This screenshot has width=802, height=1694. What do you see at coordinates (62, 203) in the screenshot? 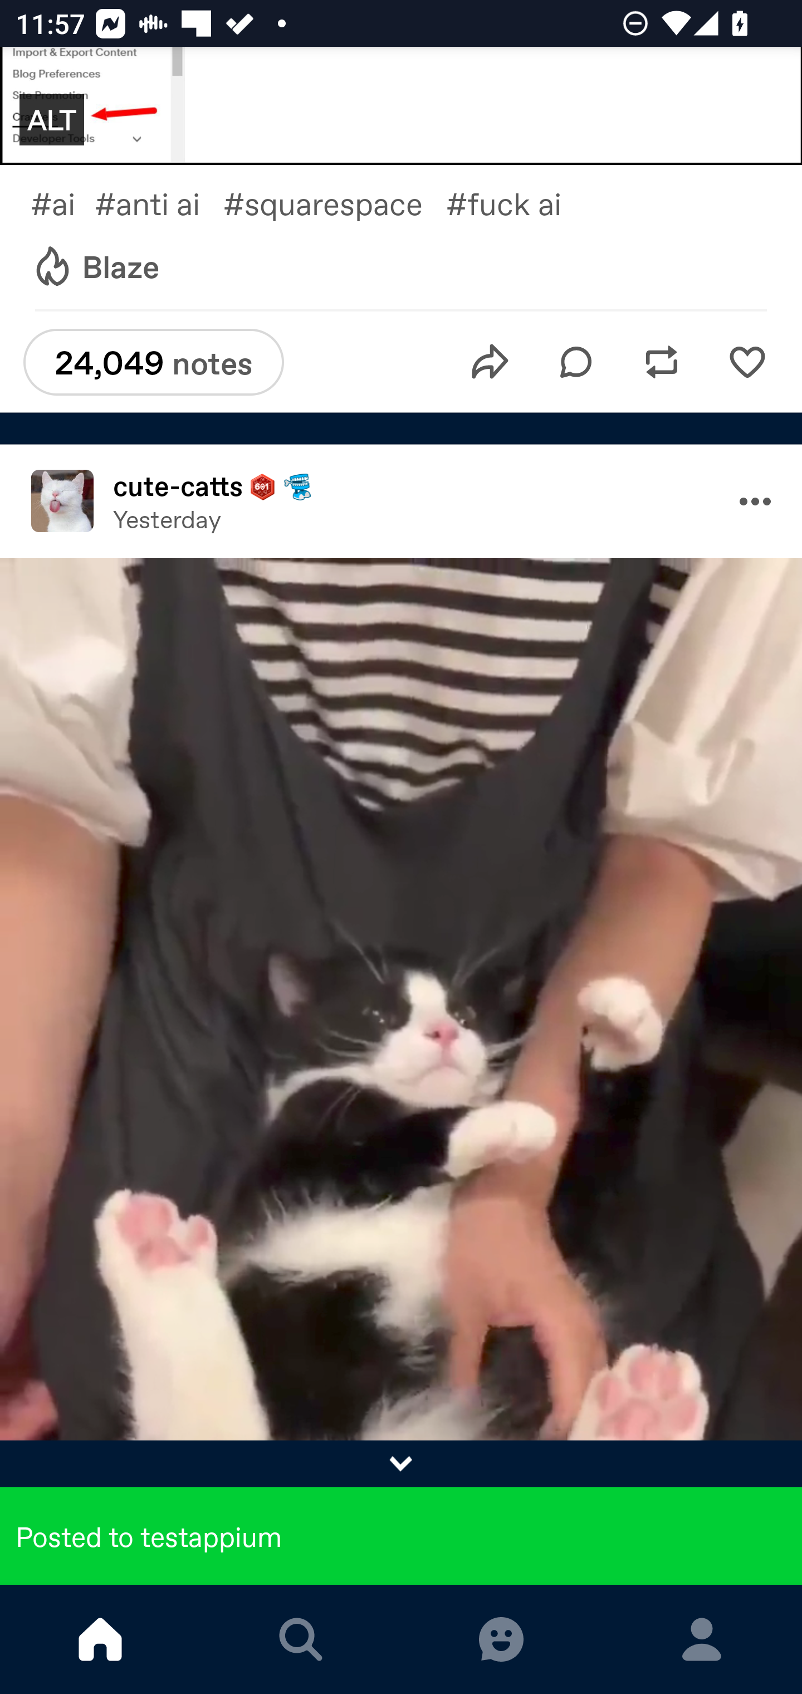
I see `#ai` at bounding box center [62, 203].